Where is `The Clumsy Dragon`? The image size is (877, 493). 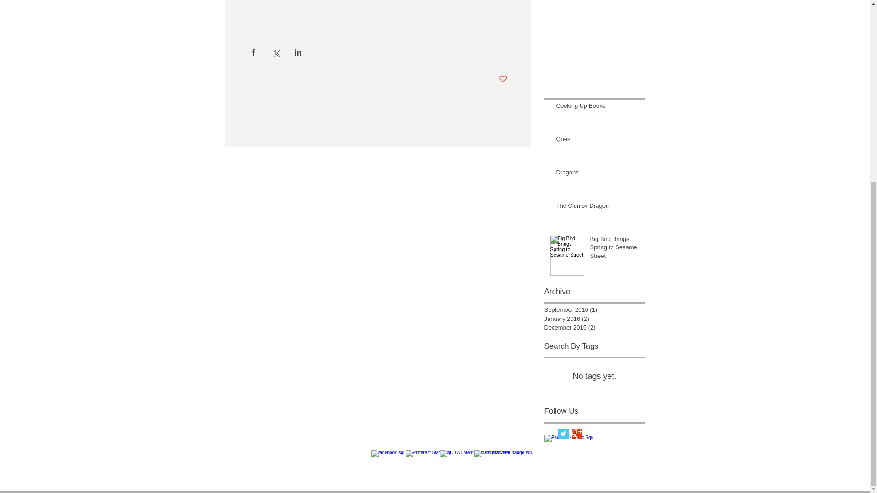 The Clumsy Dragon is located at coordinates (597, 207).